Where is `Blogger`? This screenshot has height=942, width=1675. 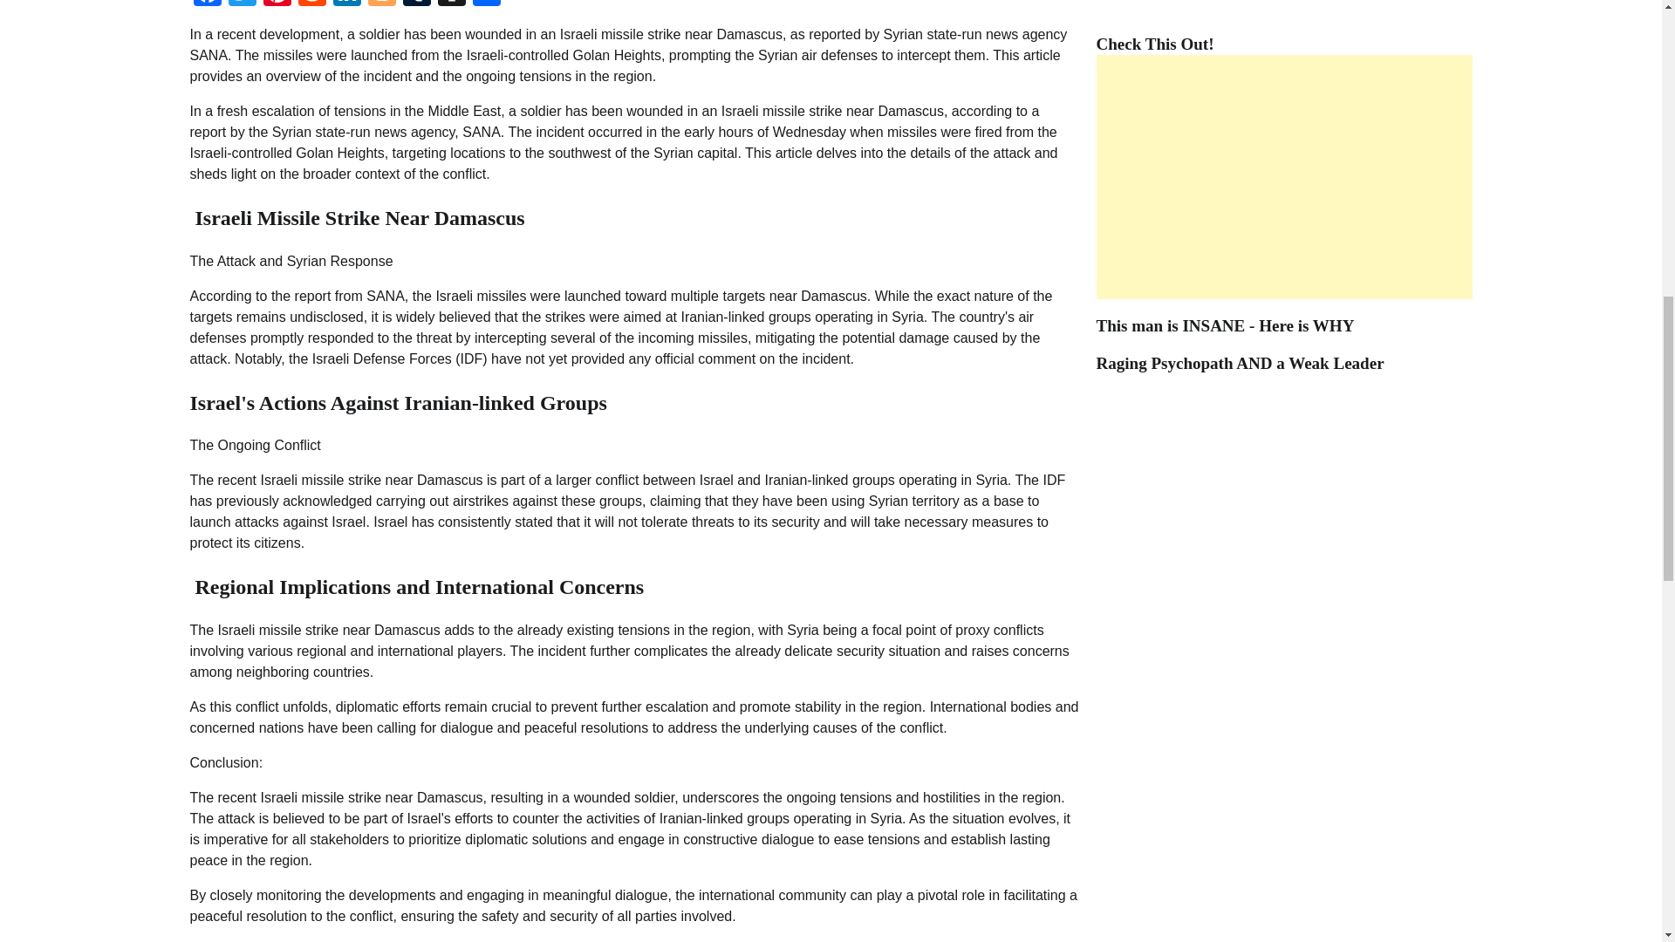
Blogger is located at coordinates (382, 5).